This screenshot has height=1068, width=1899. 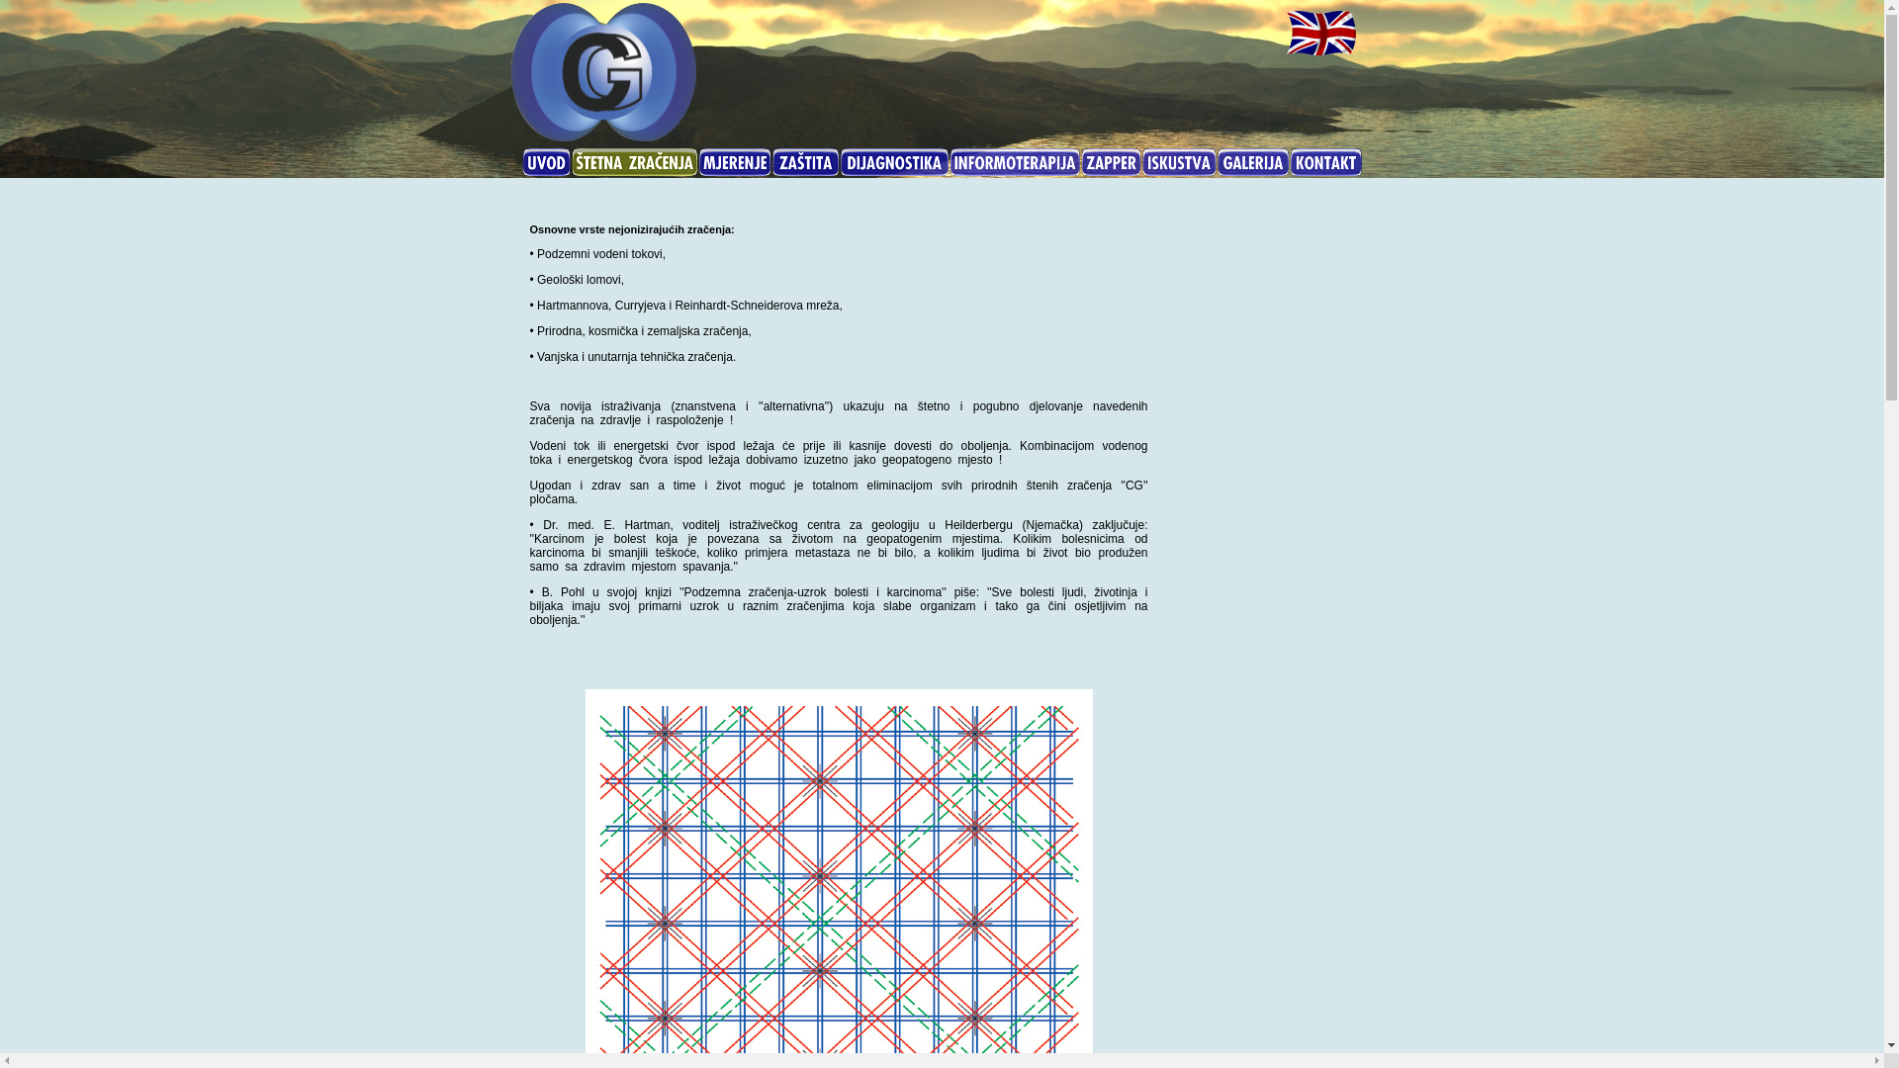 What do you see at coordinates (1179, 162) in the screenshot?
I see `Iskustva` at bounding box center [1179, 162].